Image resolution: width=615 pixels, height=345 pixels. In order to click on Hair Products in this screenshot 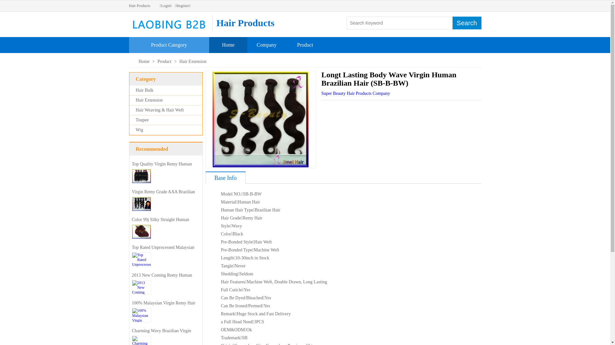, I will do `click(139, 6)`.